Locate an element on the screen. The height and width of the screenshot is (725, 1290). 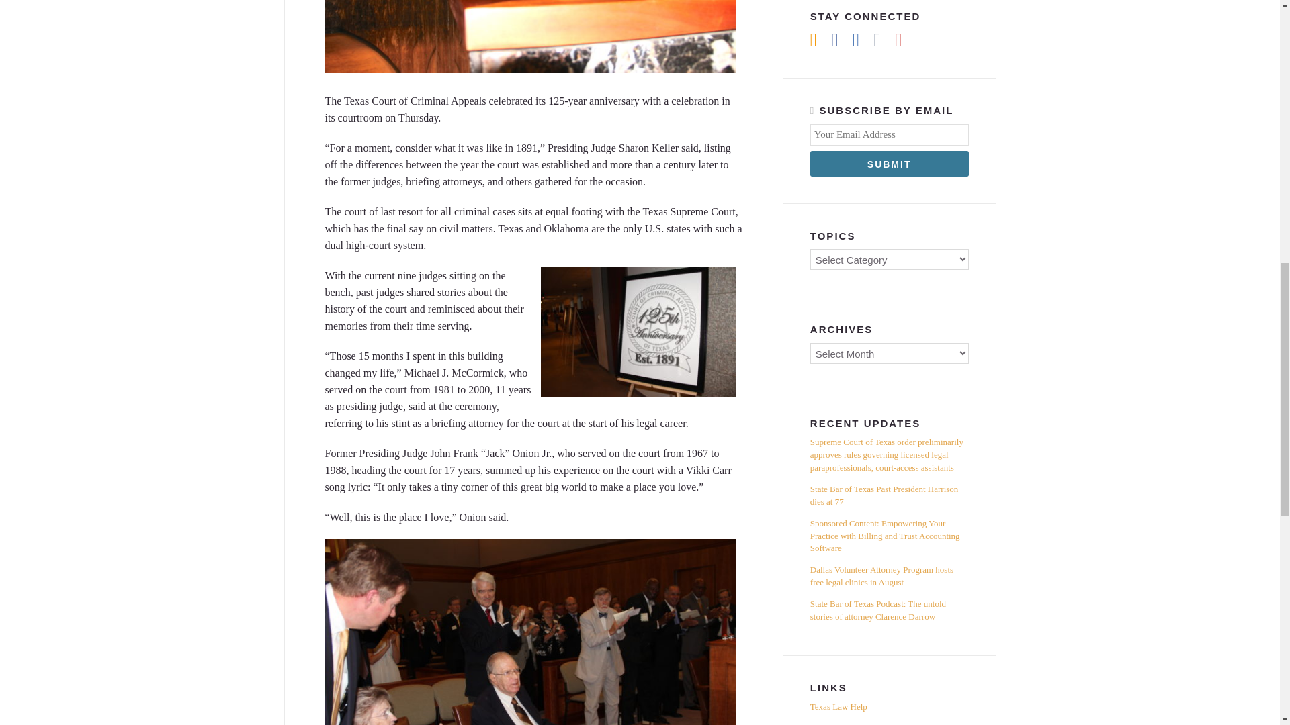
SUBMIT is located at coordinates (889, 164).